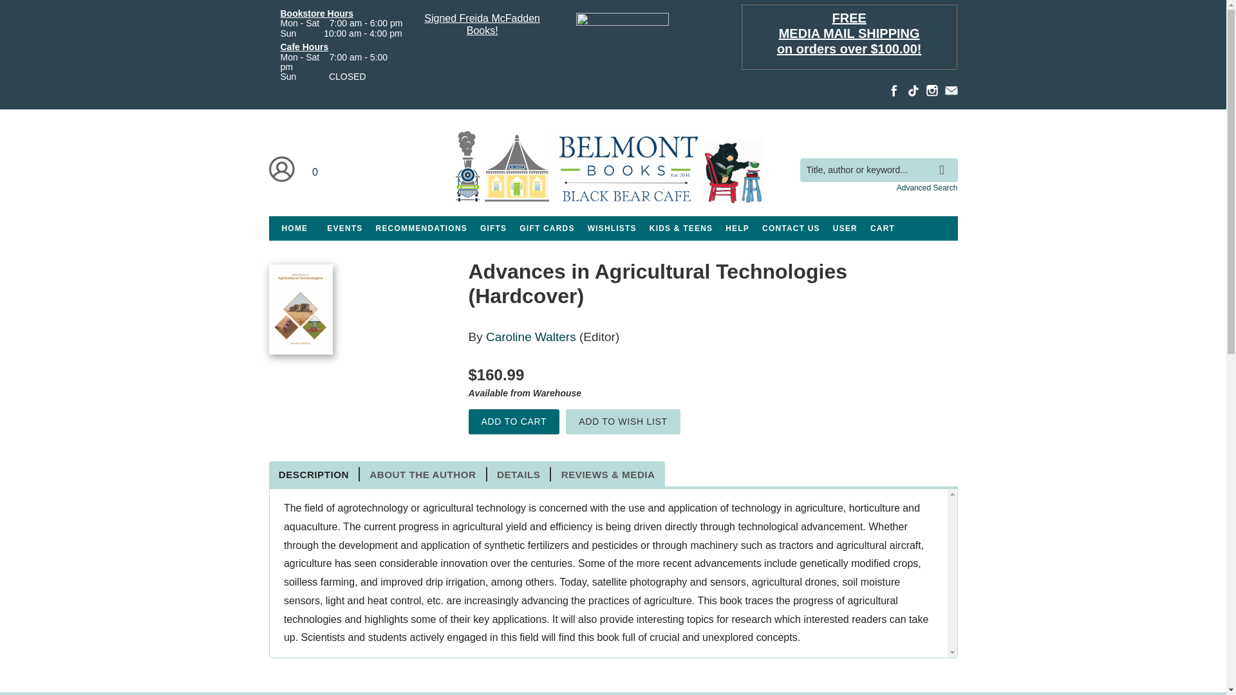 Image resolution: width=1236 pixels, height=695 pixels. I want to click on Events at Belmont Books, so click(344, 228).